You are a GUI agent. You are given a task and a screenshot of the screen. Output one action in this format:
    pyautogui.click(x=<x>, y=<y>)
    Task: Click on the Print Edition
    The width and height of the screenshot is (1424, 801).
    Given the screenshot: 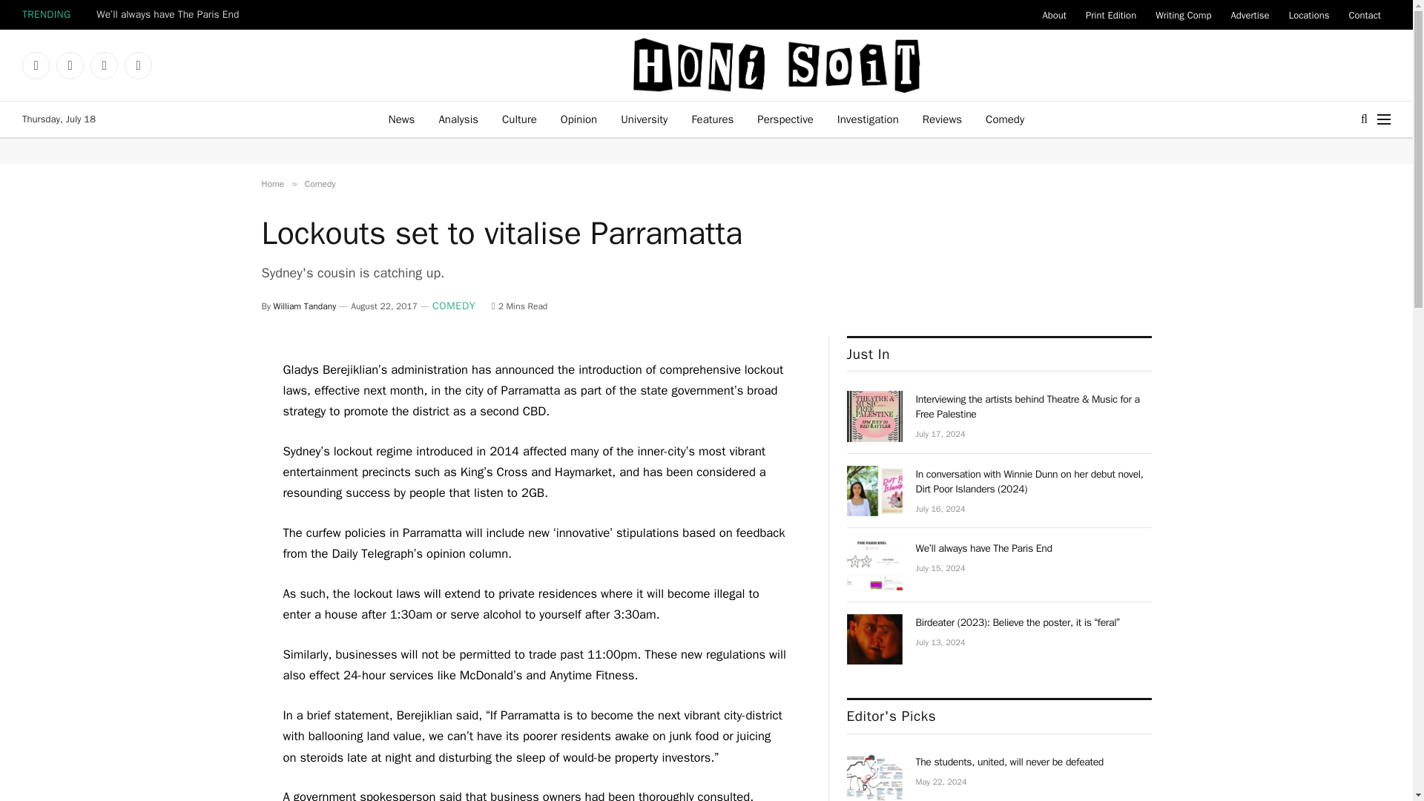 What is the action you would take?
    pyautogui.click(x=1111, y=15)
    